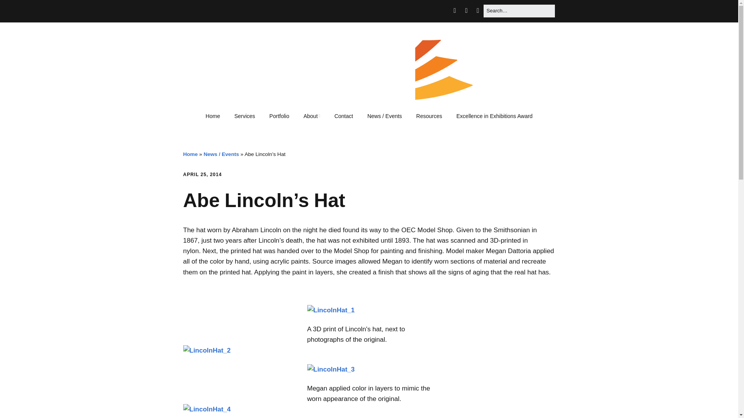  What do you see at coordinates (245, 116) in the screenshot?
I see `Services` at bounding box center [245, 116].